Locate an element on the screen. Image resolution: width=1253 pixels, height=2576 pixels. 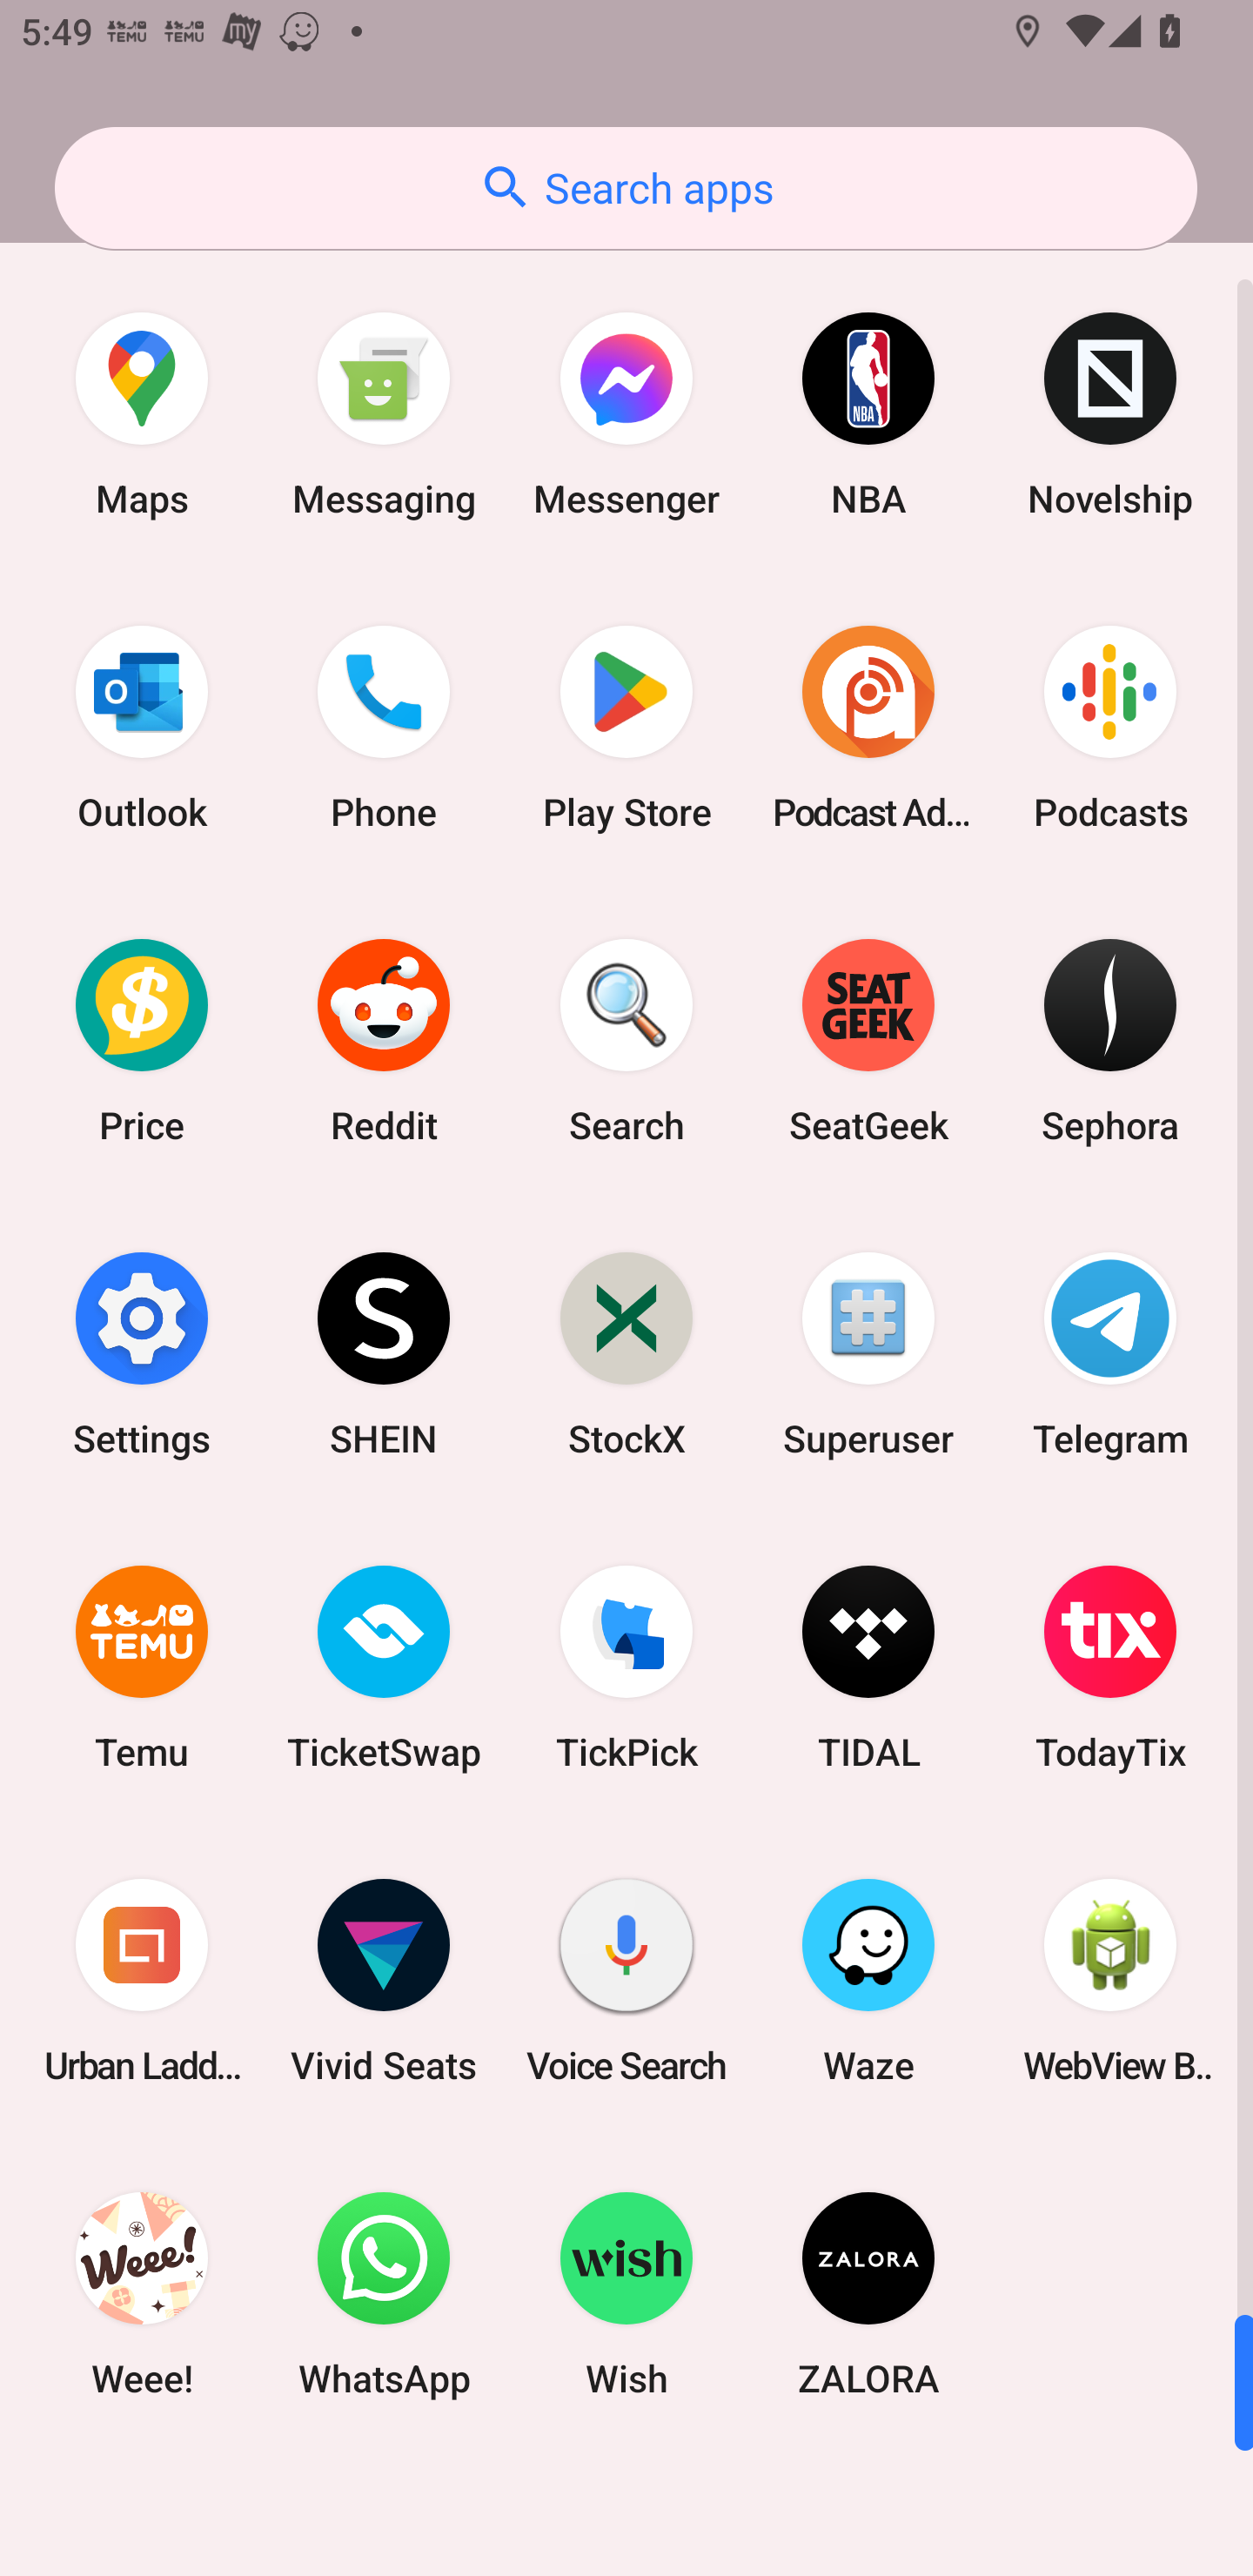
Price is located at coordinates (142, 1041).